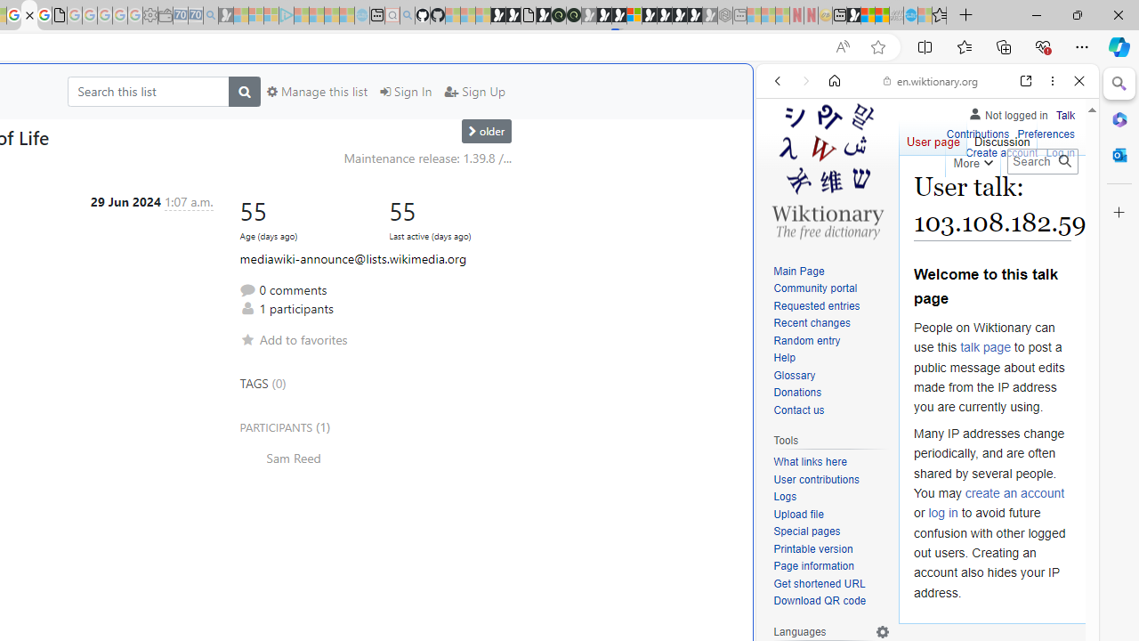  I want to click on Maintenance release: 1.39.8 /..., so click(427, 158).